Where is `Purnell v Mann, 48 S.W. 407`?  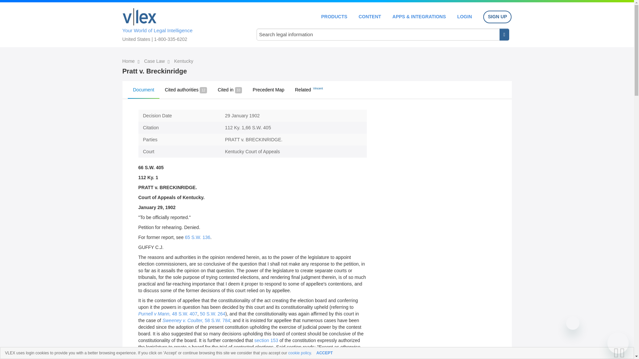 Purnell v Mann, 48 S.W. 407 is located at coordinates (168, 314).